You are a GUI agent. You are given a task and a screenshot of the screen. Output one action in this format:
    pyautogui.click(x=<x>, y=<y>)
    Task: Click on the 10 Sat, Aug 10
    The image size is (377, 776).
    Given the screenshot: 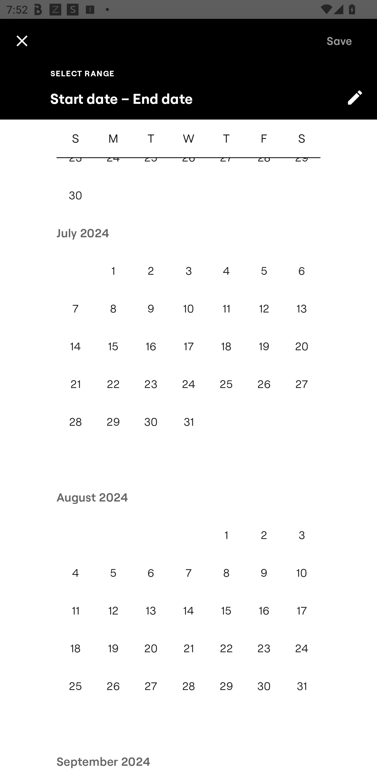 What is the action you would take?
    pyautogui.click(x=302, y=573)
    